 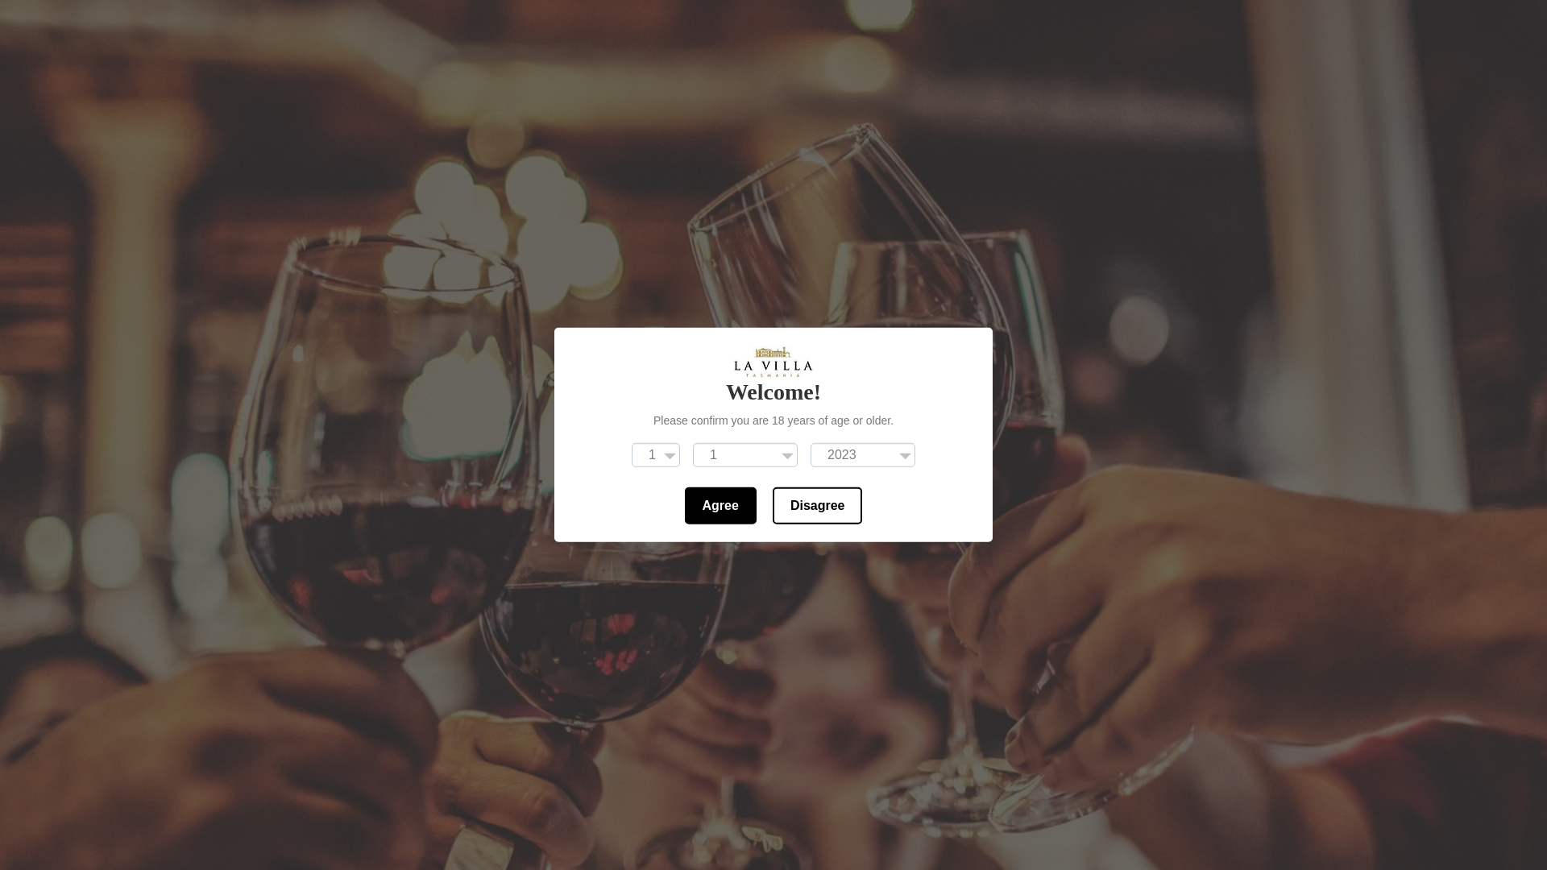 I want to click on WINE, so click(x=615, y=226).